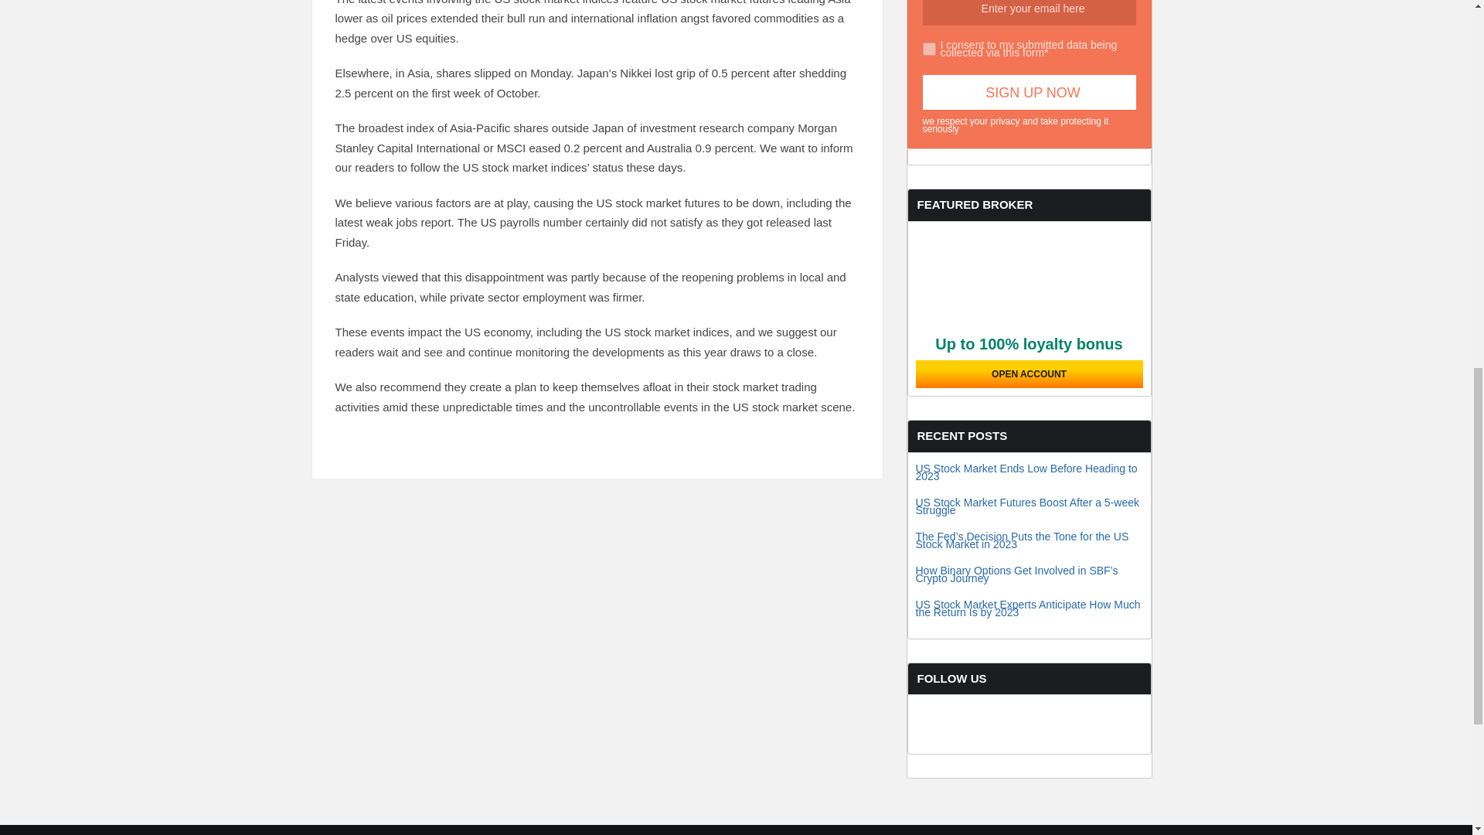  Describe the element at coordinates (1030, 12) in the screenshot. I see `Enter your email here` at that location.